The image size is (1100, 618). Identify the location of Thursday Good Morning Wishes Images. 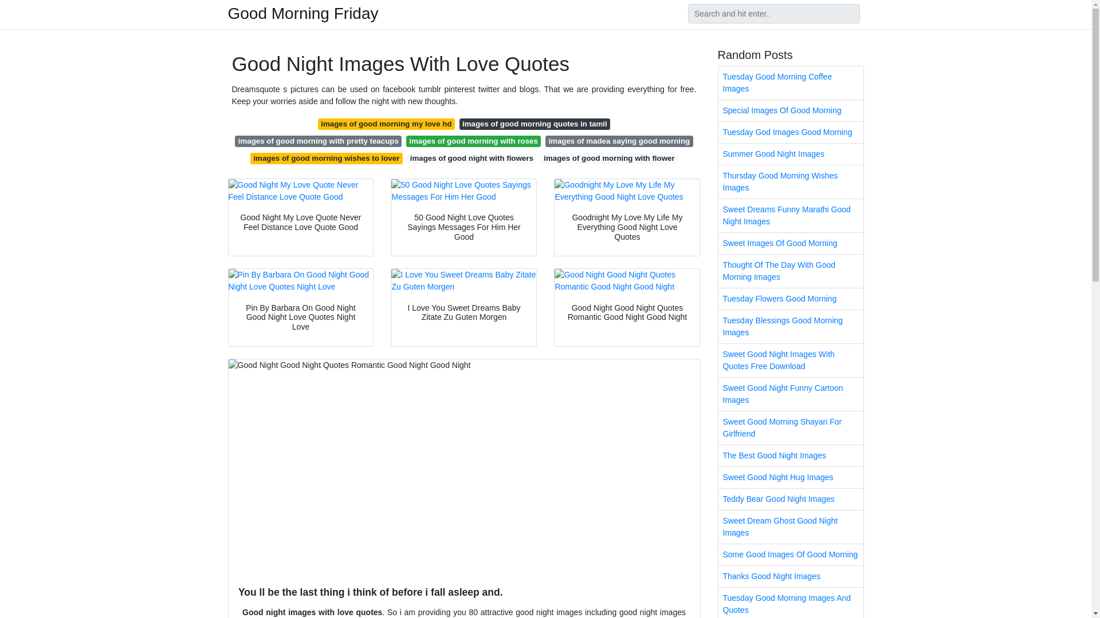
(791, 182).